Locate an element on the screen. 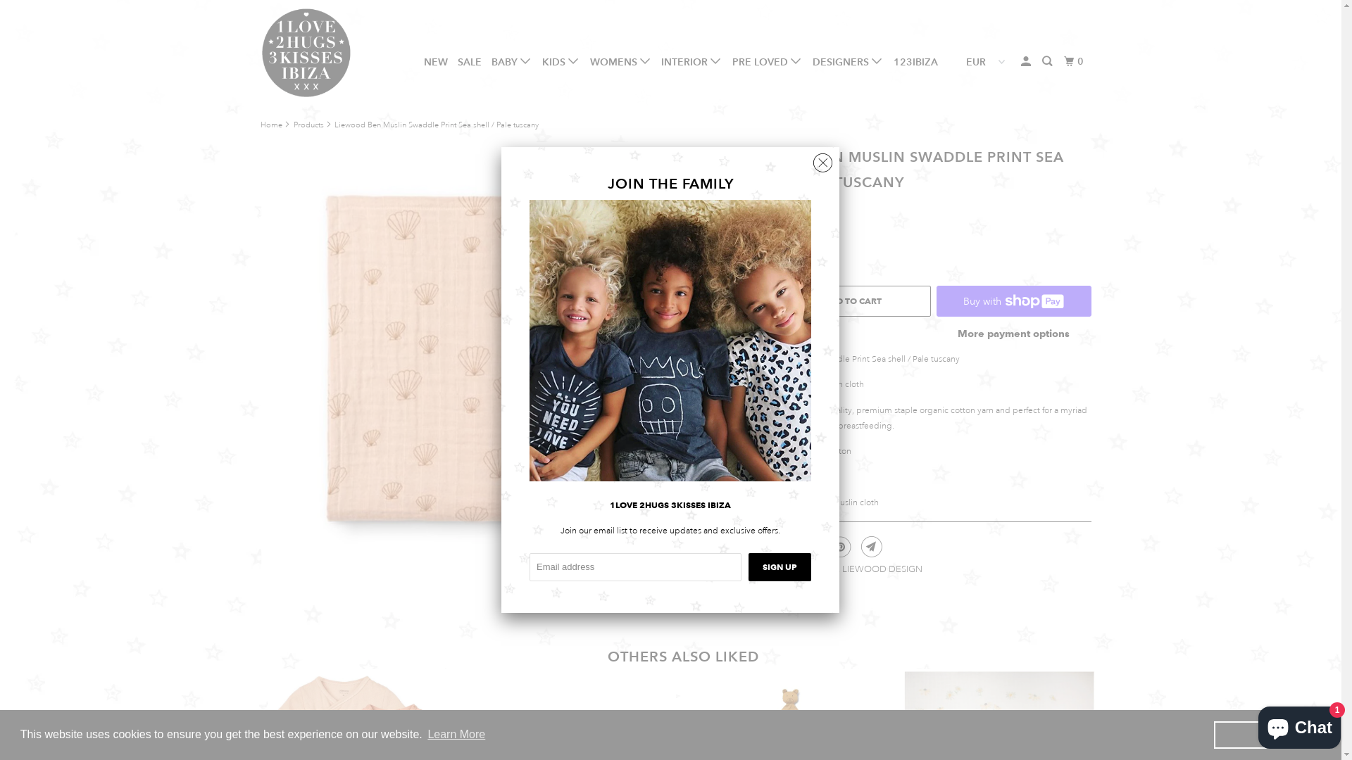 This screenshot has height=760, width=1352. CARE is located at coordinates (826, 569).